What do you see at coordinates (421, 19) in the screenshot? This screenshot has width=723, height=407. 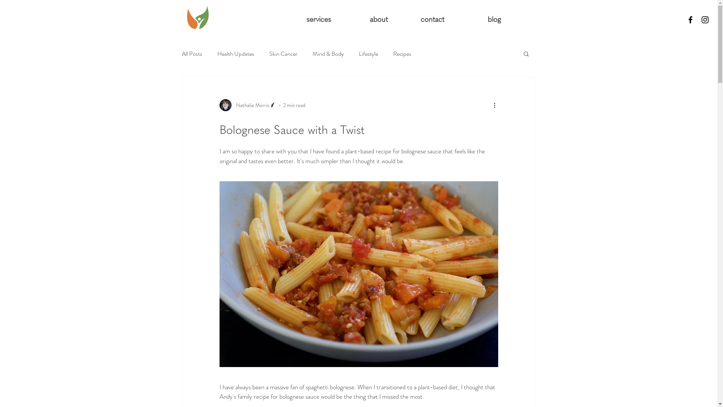 I see `contact` at bounding box center [421, 19].